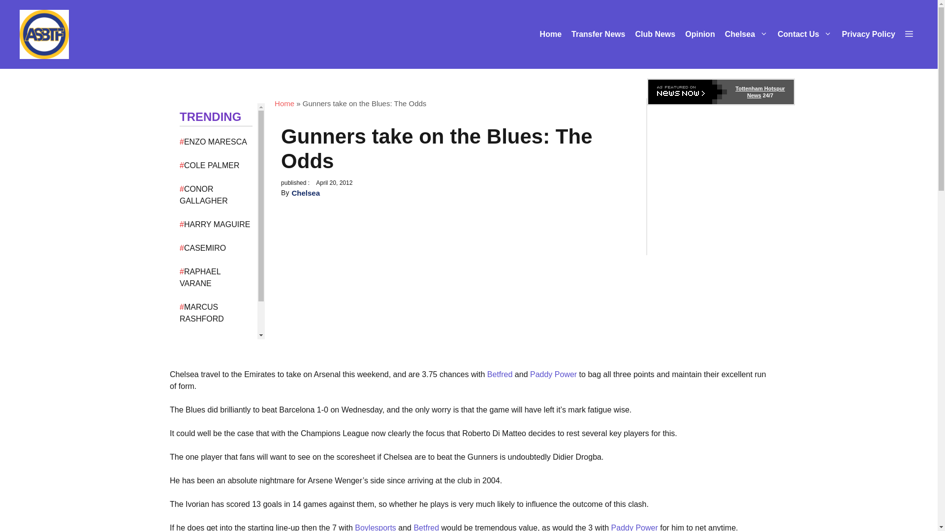 The height and width of the screenshot is (531, 945). Describe the element at coordinates (212, 165) in the screenshot. I see `COLE PALMER` at that location.